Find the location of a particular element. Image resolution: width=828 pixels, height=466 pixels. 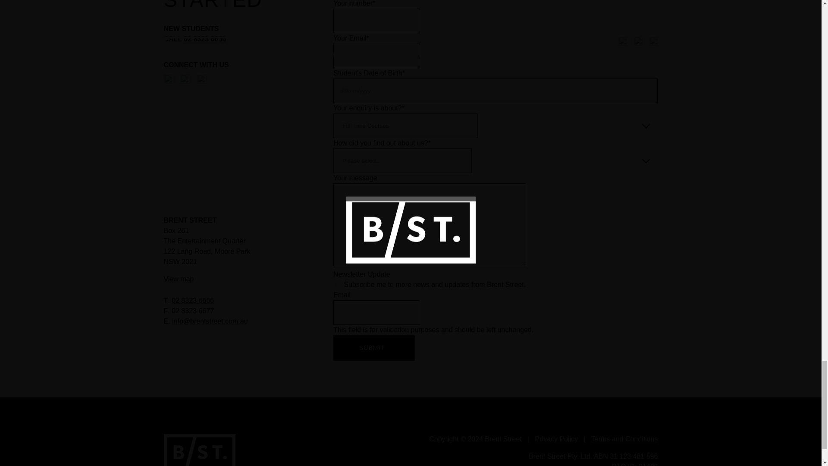

Submit is located at coordinates (374, 348).